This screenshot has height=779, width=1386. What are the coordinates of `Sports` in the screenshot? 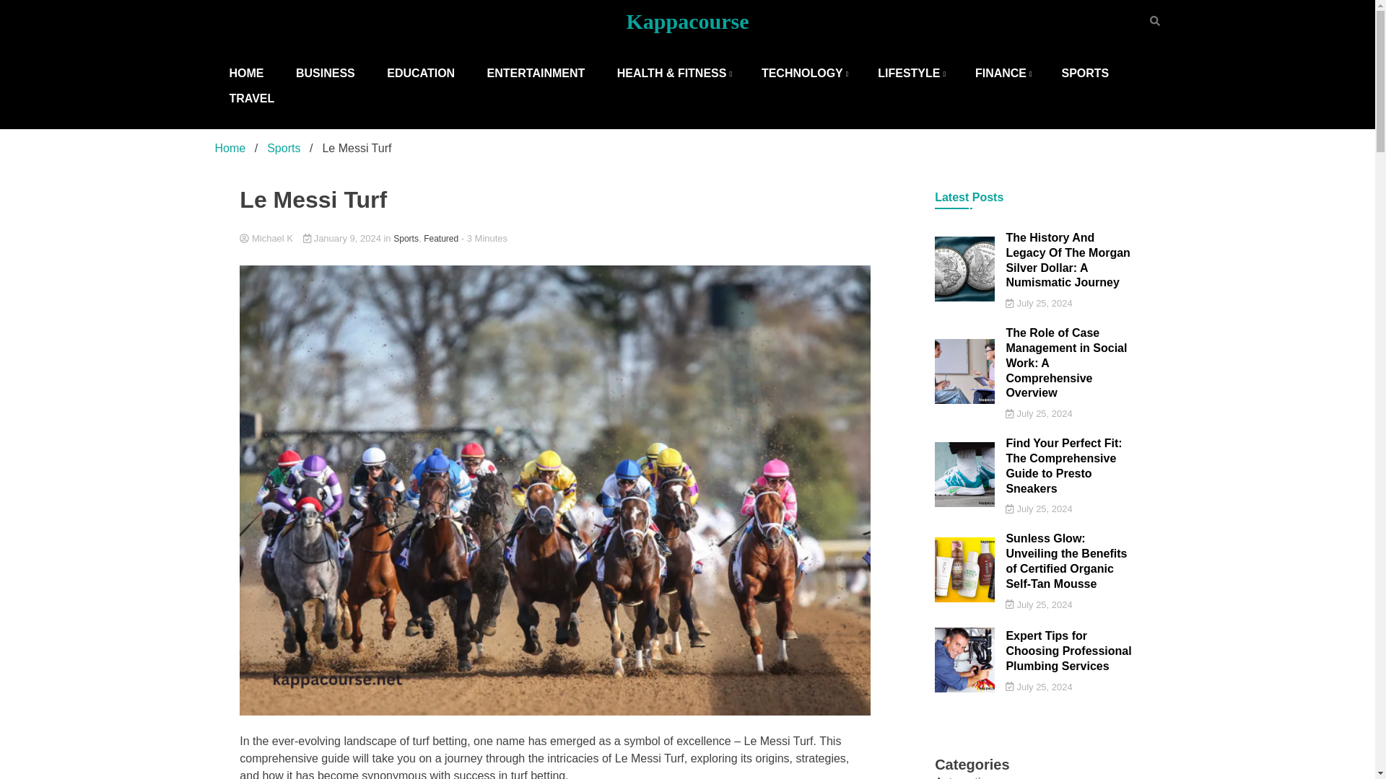 It's located at (406, 238).